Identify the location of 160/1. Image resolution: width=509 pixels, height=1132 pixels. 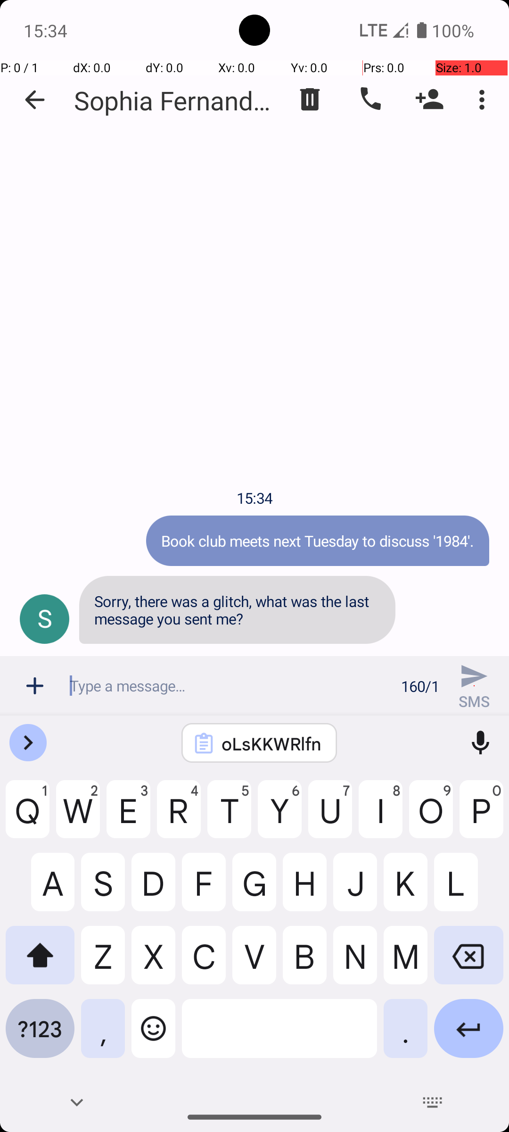
(420, 686).